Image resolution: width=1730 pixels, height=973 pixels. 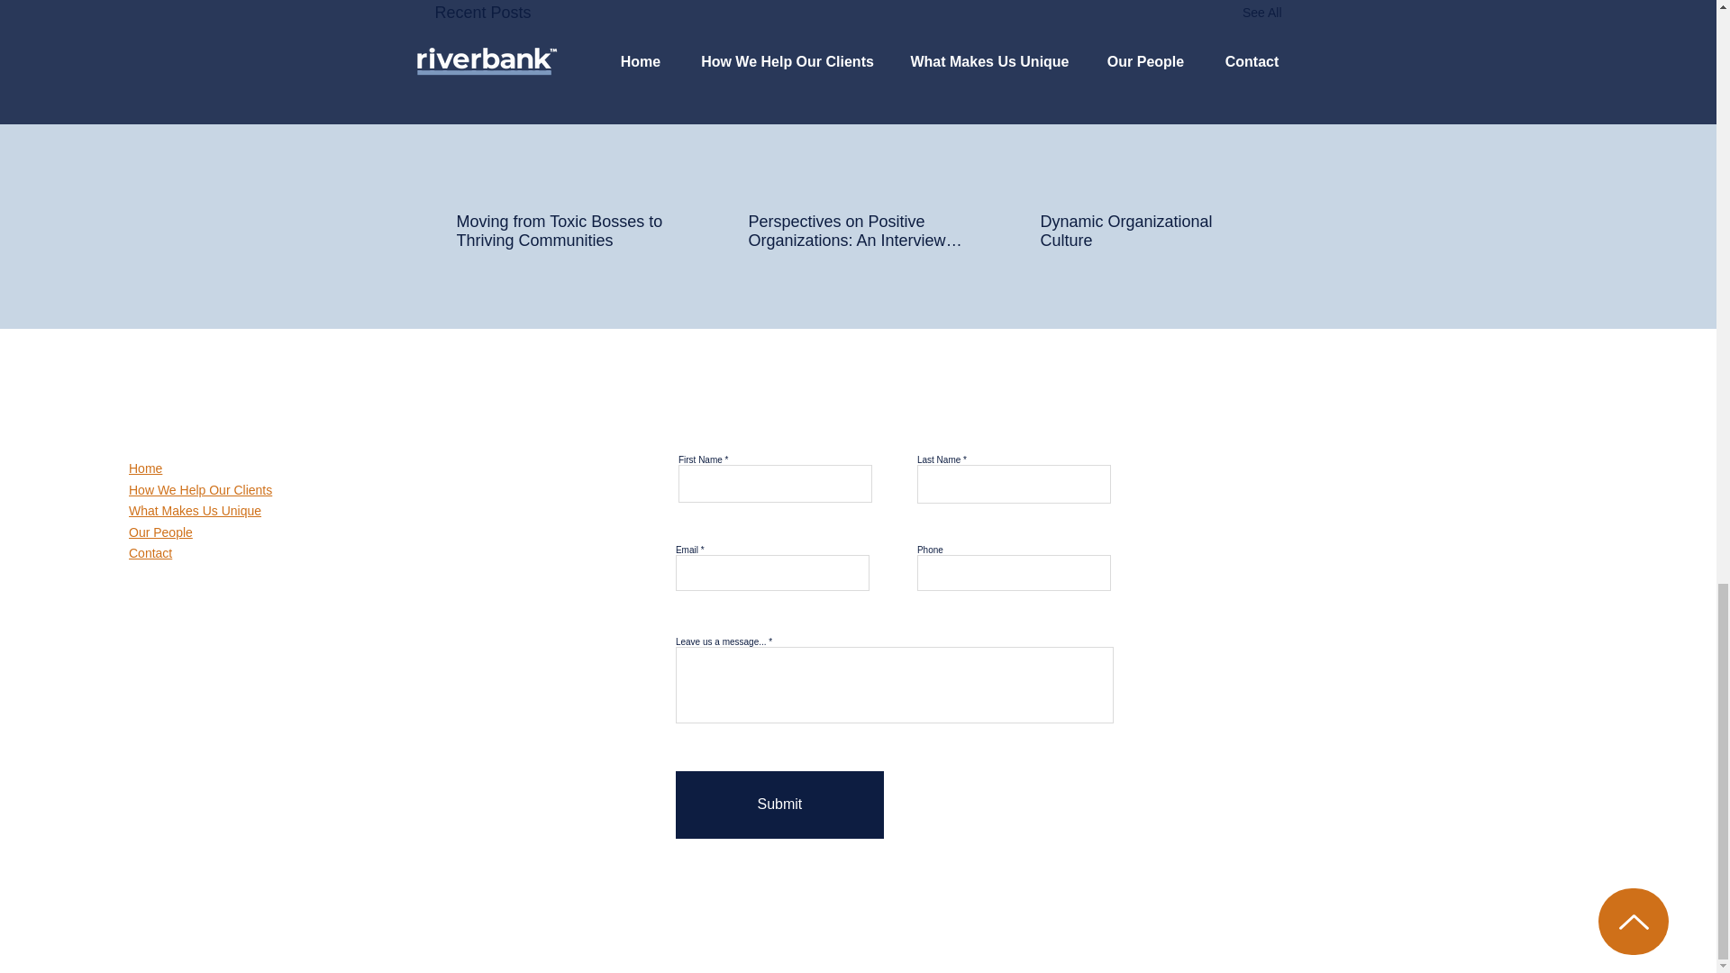 What do you see at coordinates (150, 553) in the screenshot?
I see `Contact` at bounding box center [150, 553].